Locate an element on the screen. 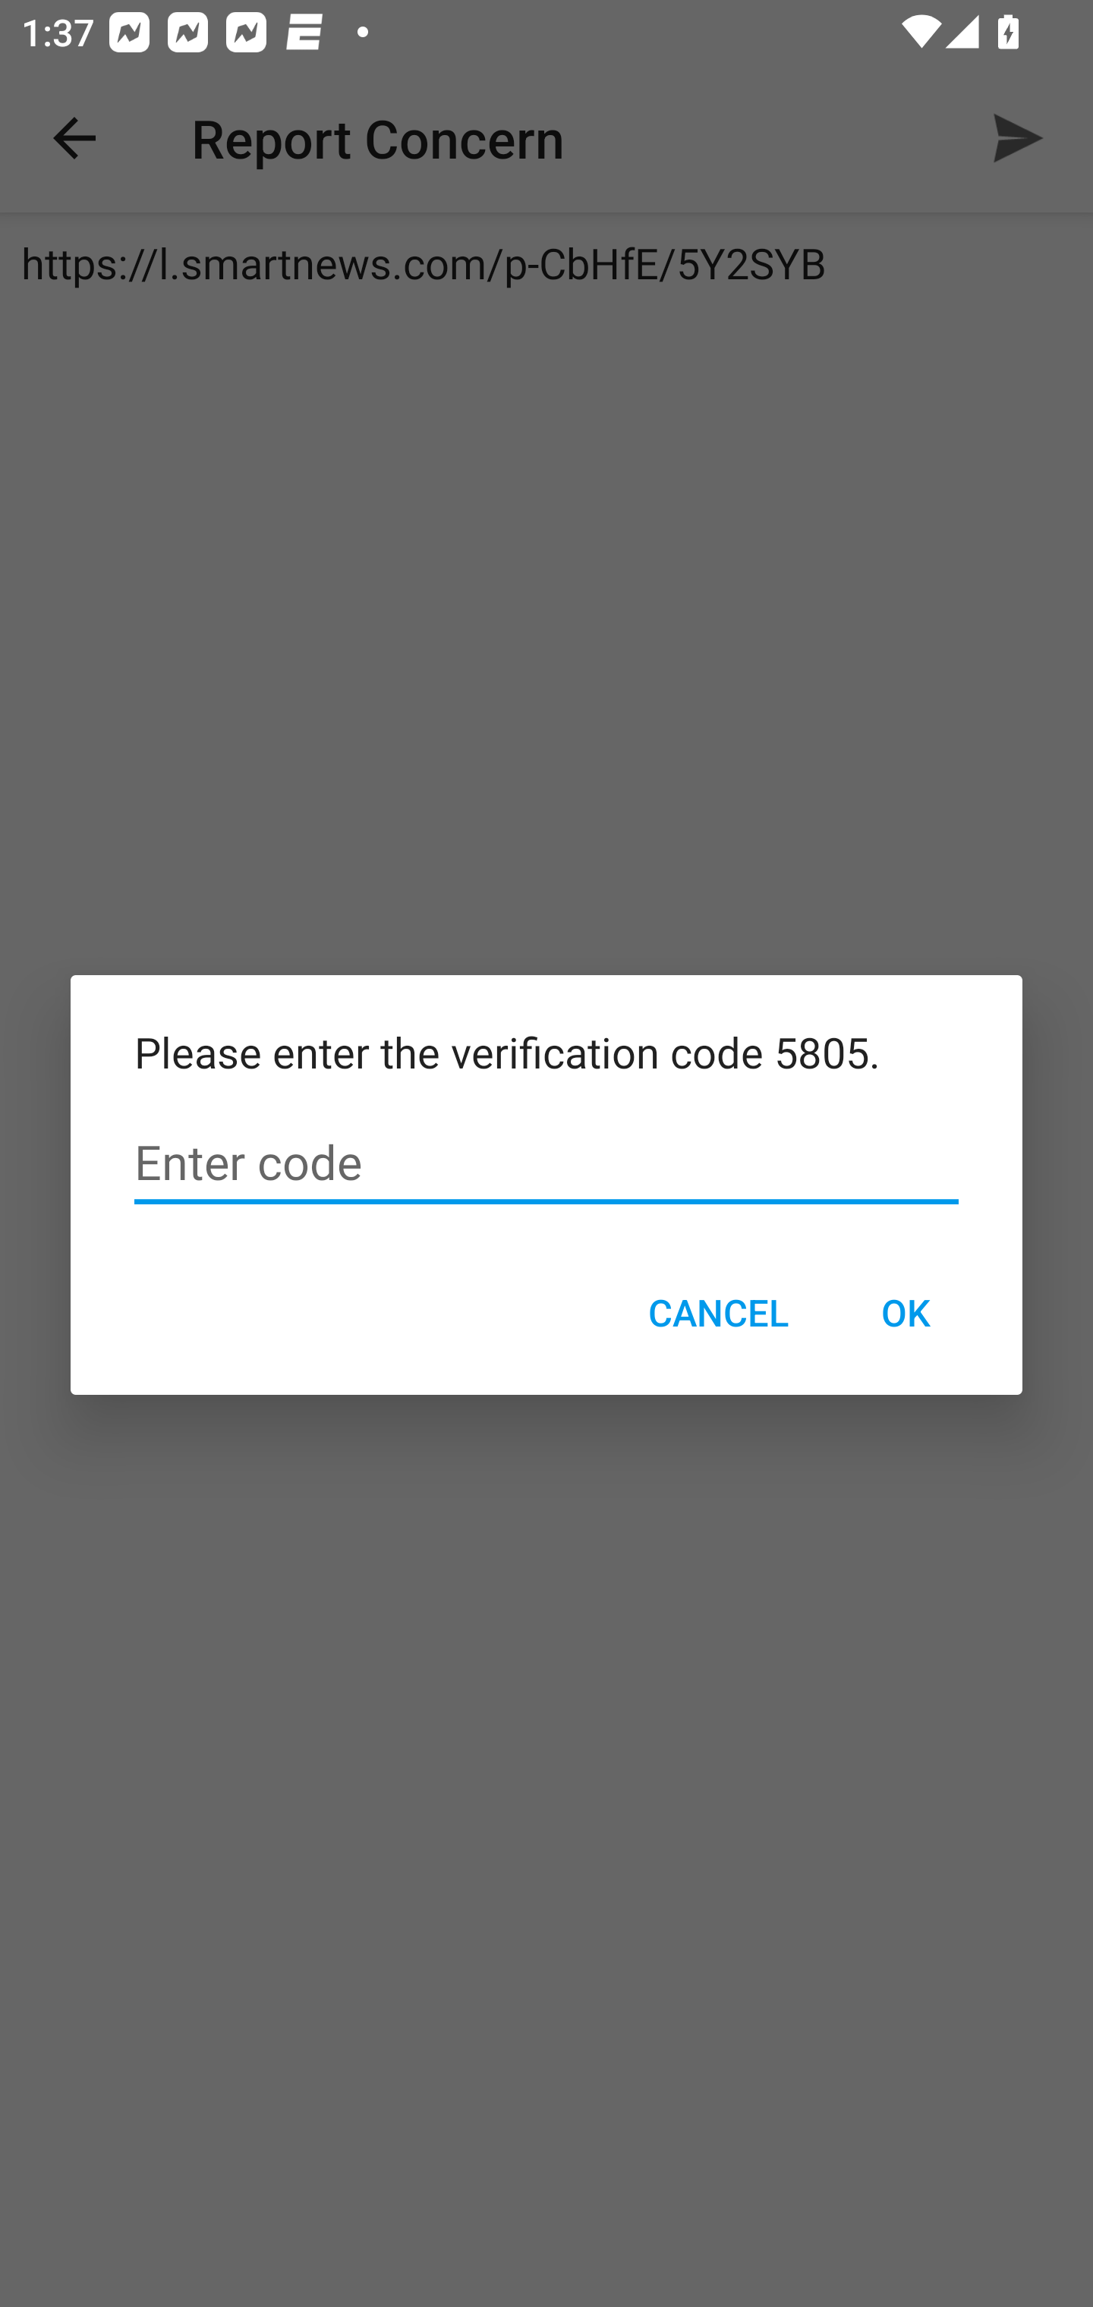 The width and height of the screenshot is (1093, 2307). CANCEL is located at coordinates (718, 1313).